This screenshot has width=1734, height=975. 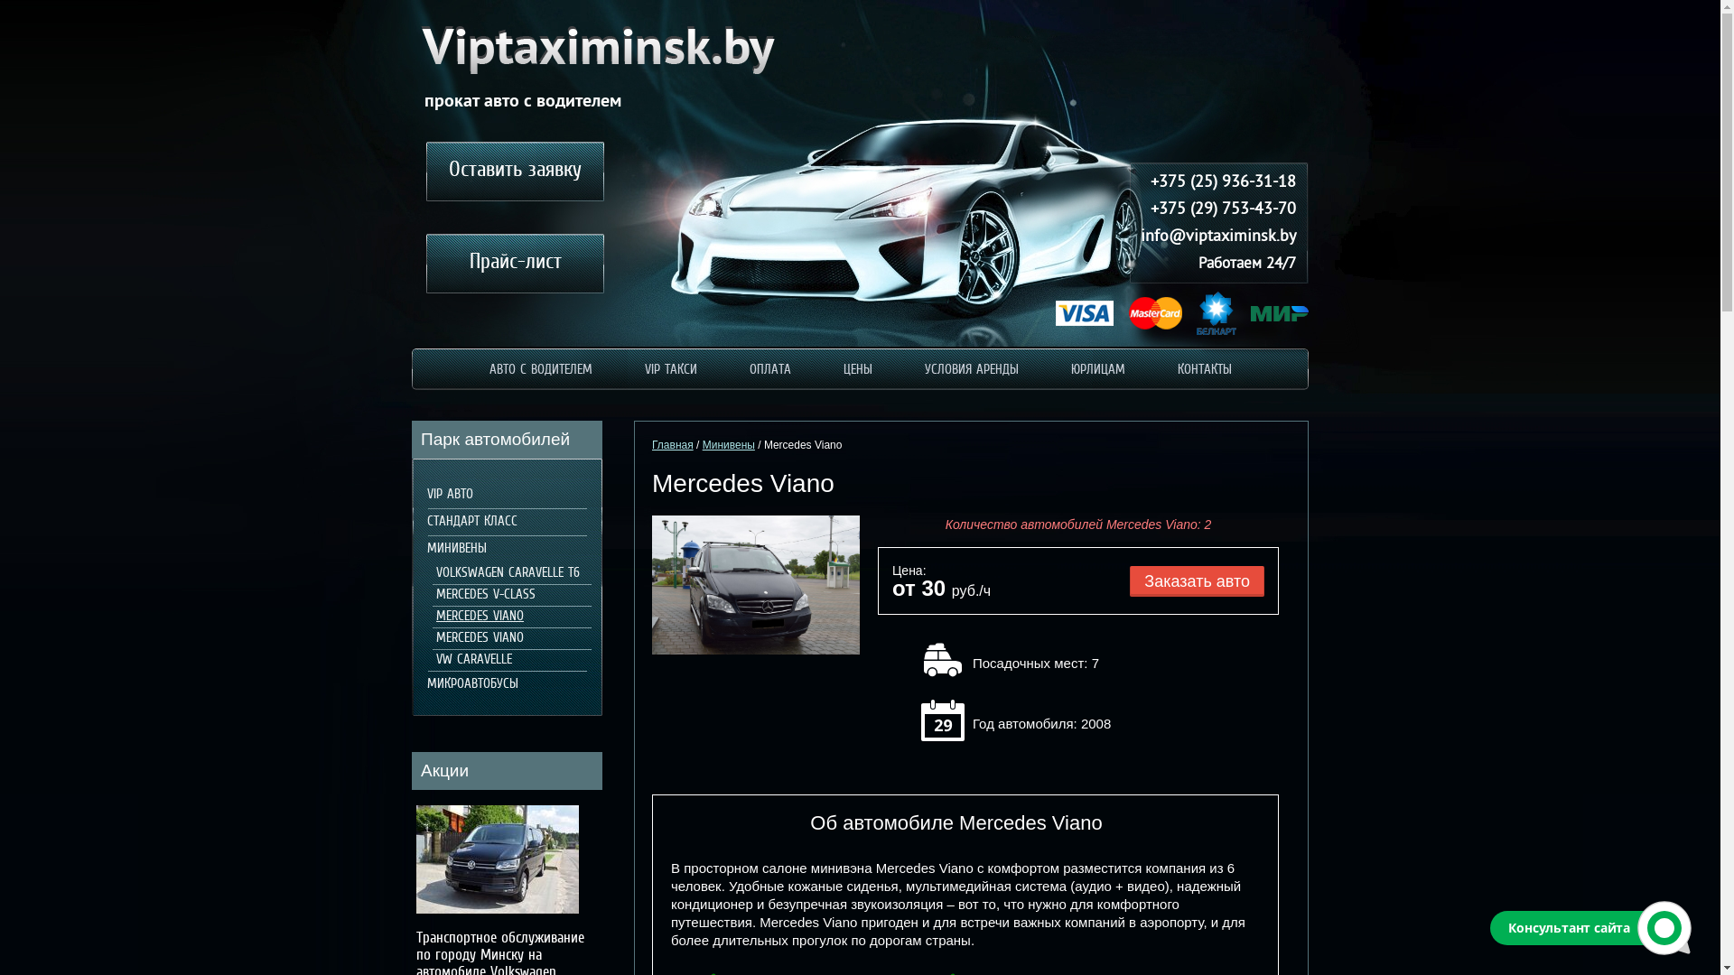 I want to click on info@viptaximinsk.by, so click(x=1213, y=237).